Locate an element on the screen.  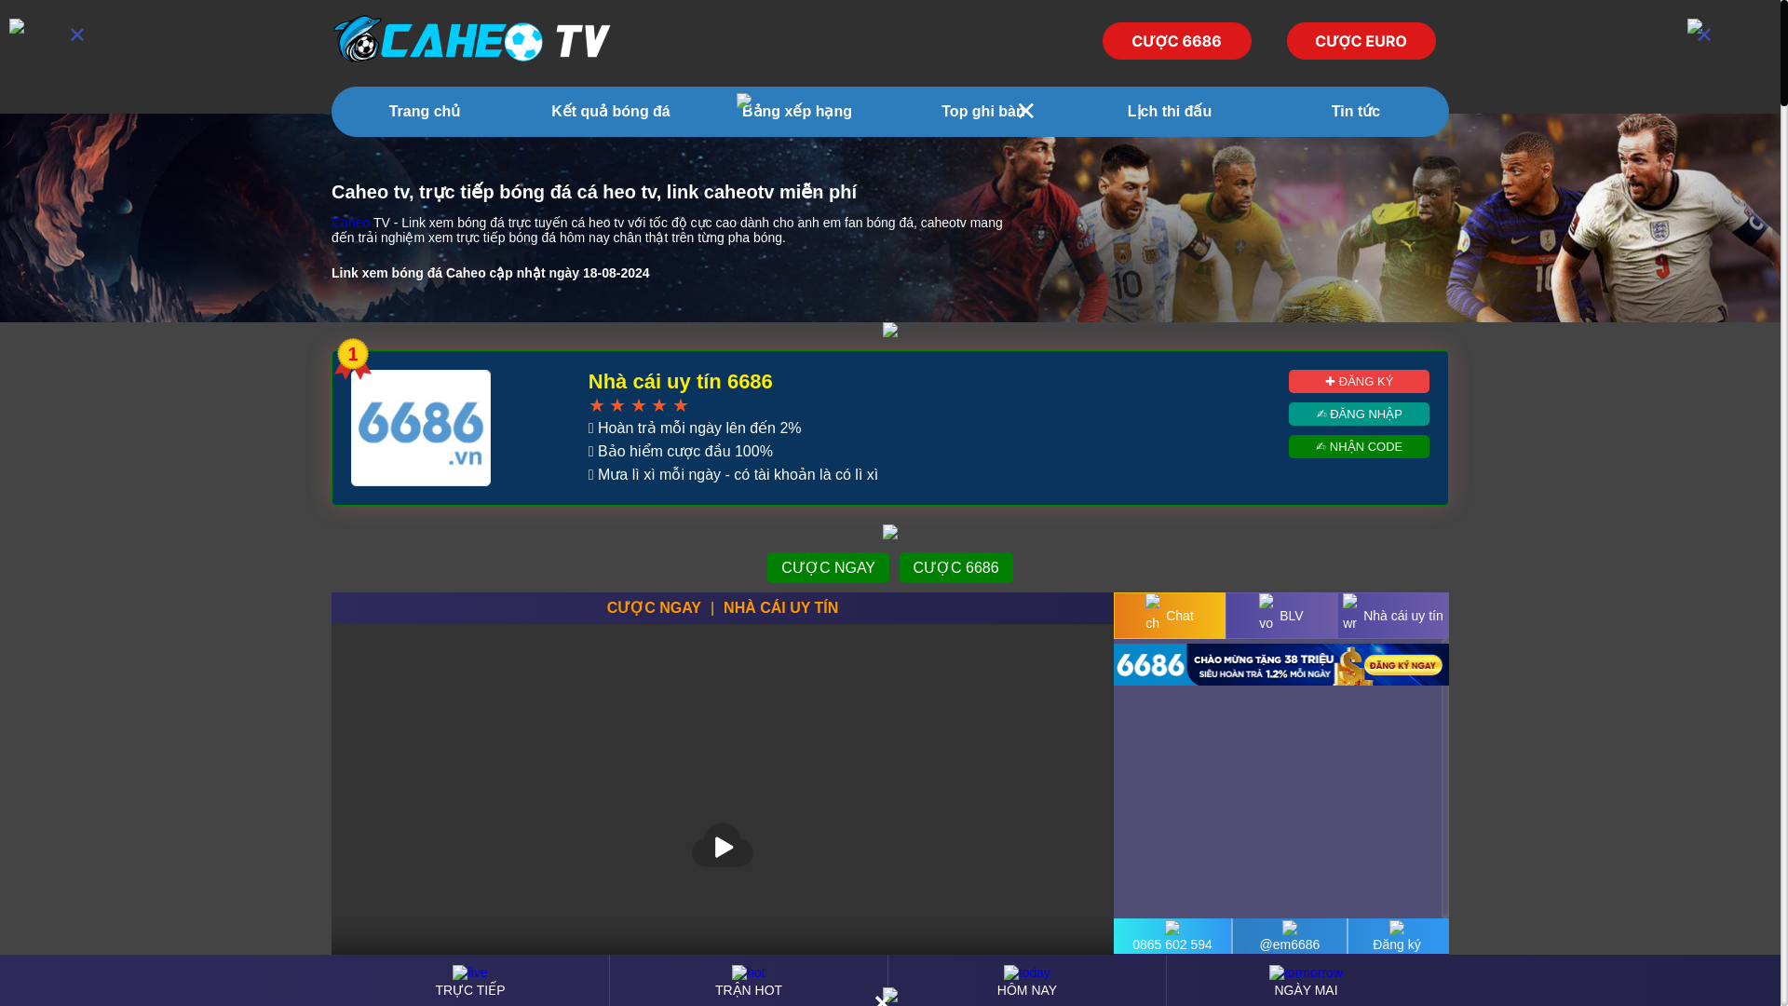
Caheo is located at coordinates (350, 223).